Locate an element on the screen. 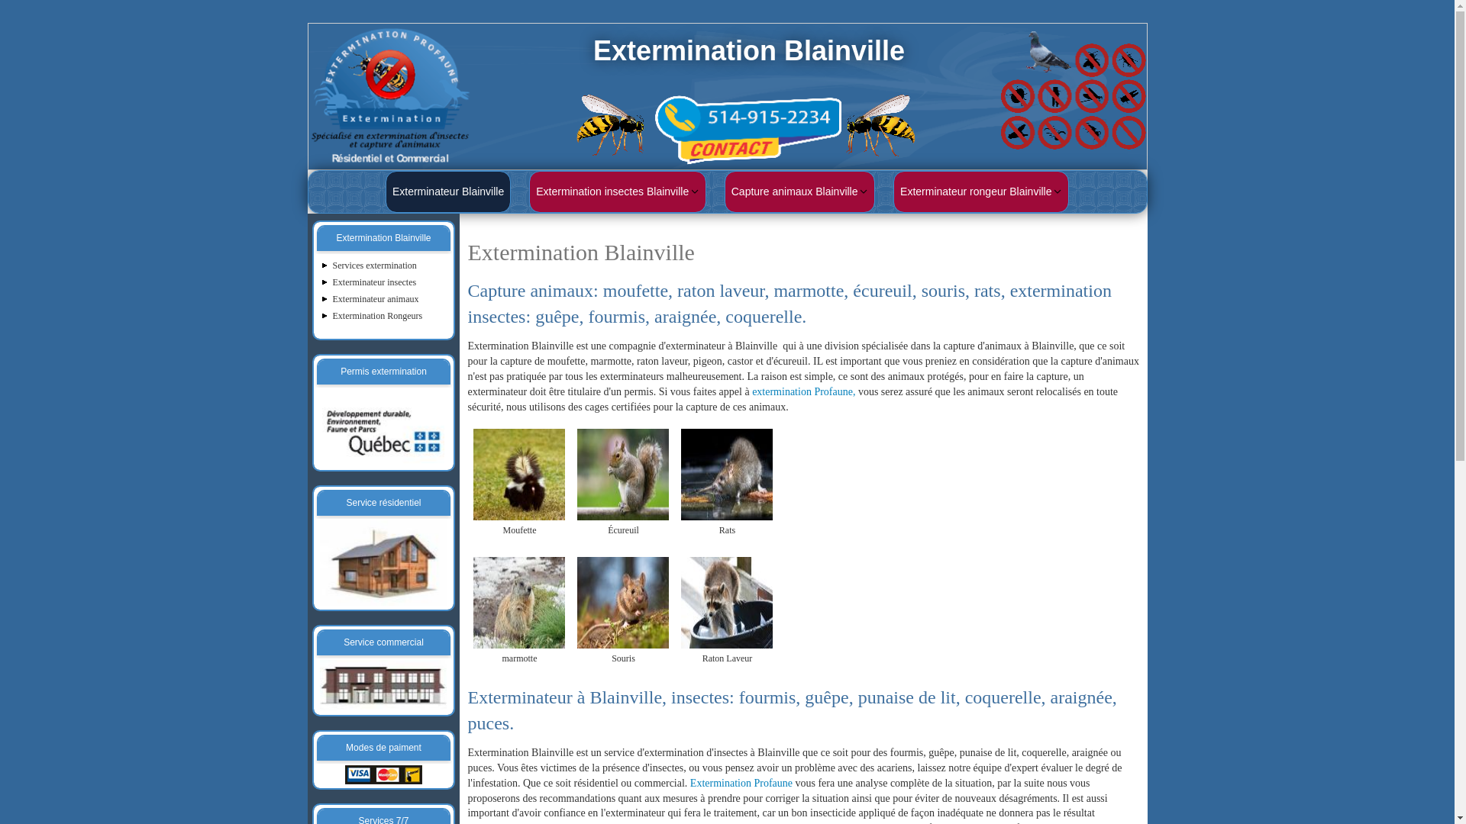  Extermination Rats is located at coordinates (727, 475).